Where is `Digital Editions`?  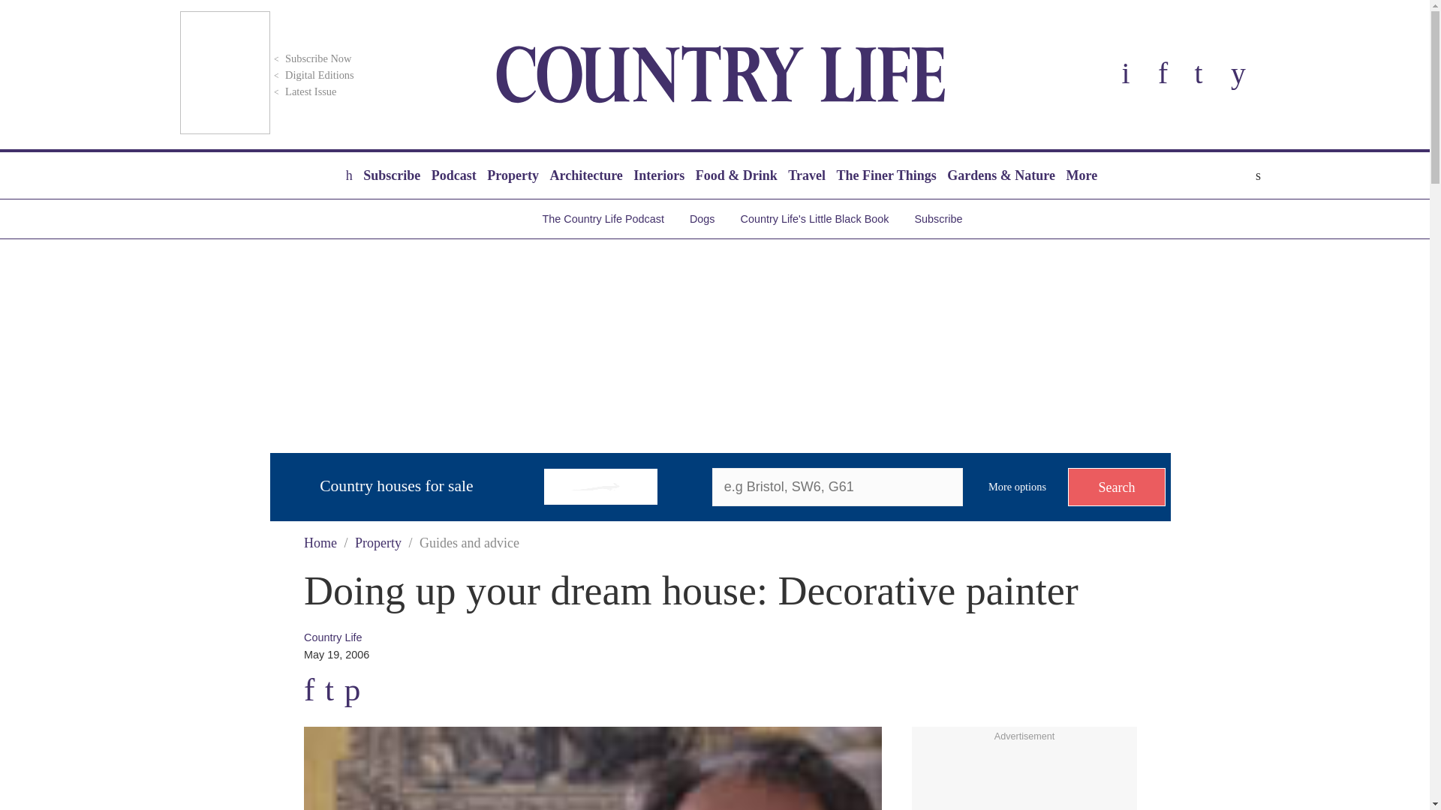
Digital Editions is located at coordinates (312, 75).